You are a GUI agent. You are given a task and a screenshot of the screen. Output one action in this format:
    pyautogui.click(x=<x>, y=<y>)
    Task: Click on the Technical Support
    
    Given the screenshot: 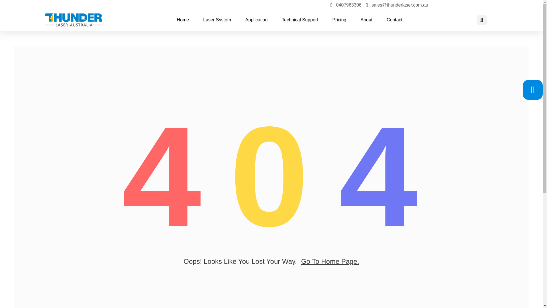 What is the action you would take?
    pyautogui.click(x=300, y=20)
    